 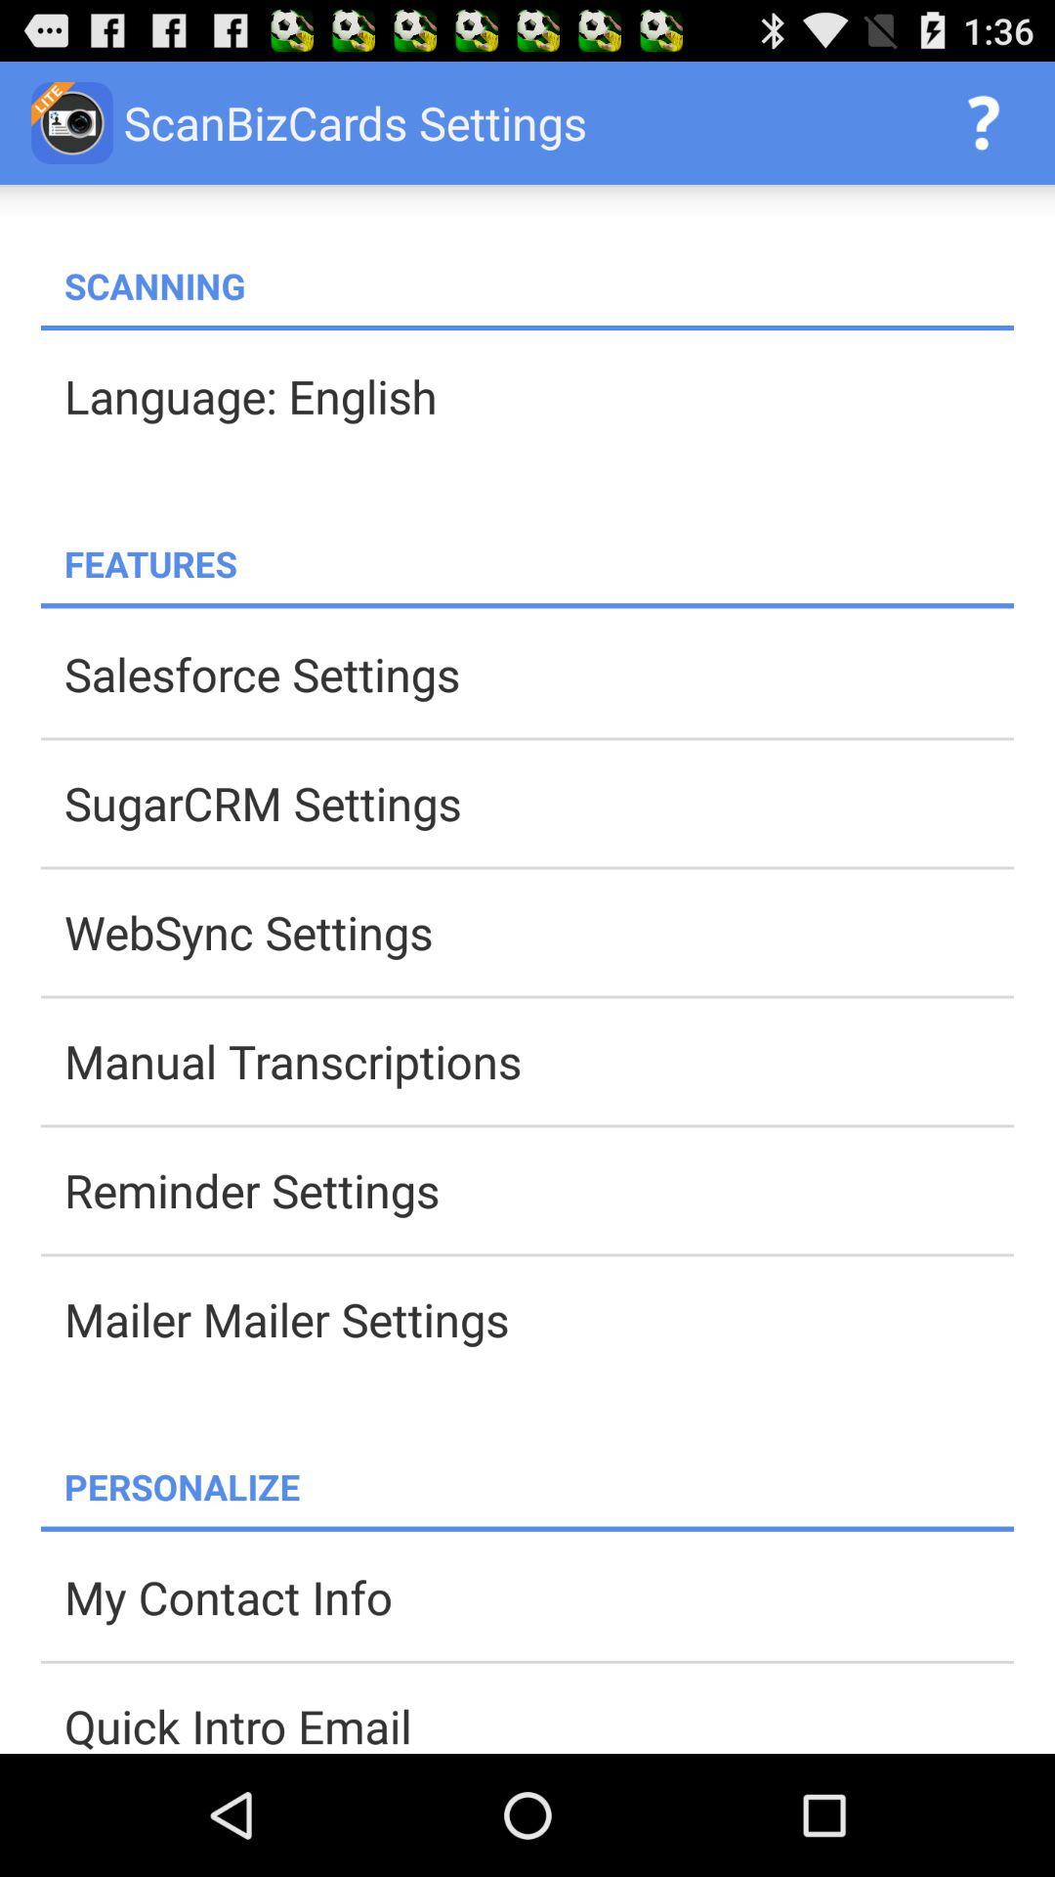 I want to click on tap the app above the websync settings icon, so click(x=539, y=803).